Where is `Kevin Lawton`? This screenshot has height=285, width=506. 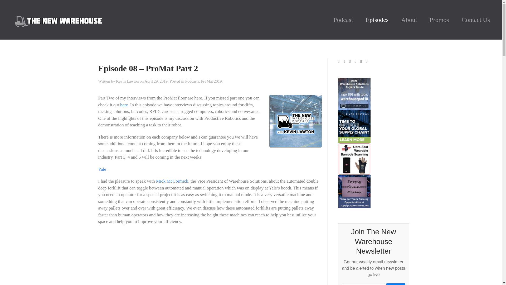
Kevin Lawton is located at coordinates (127, 81).